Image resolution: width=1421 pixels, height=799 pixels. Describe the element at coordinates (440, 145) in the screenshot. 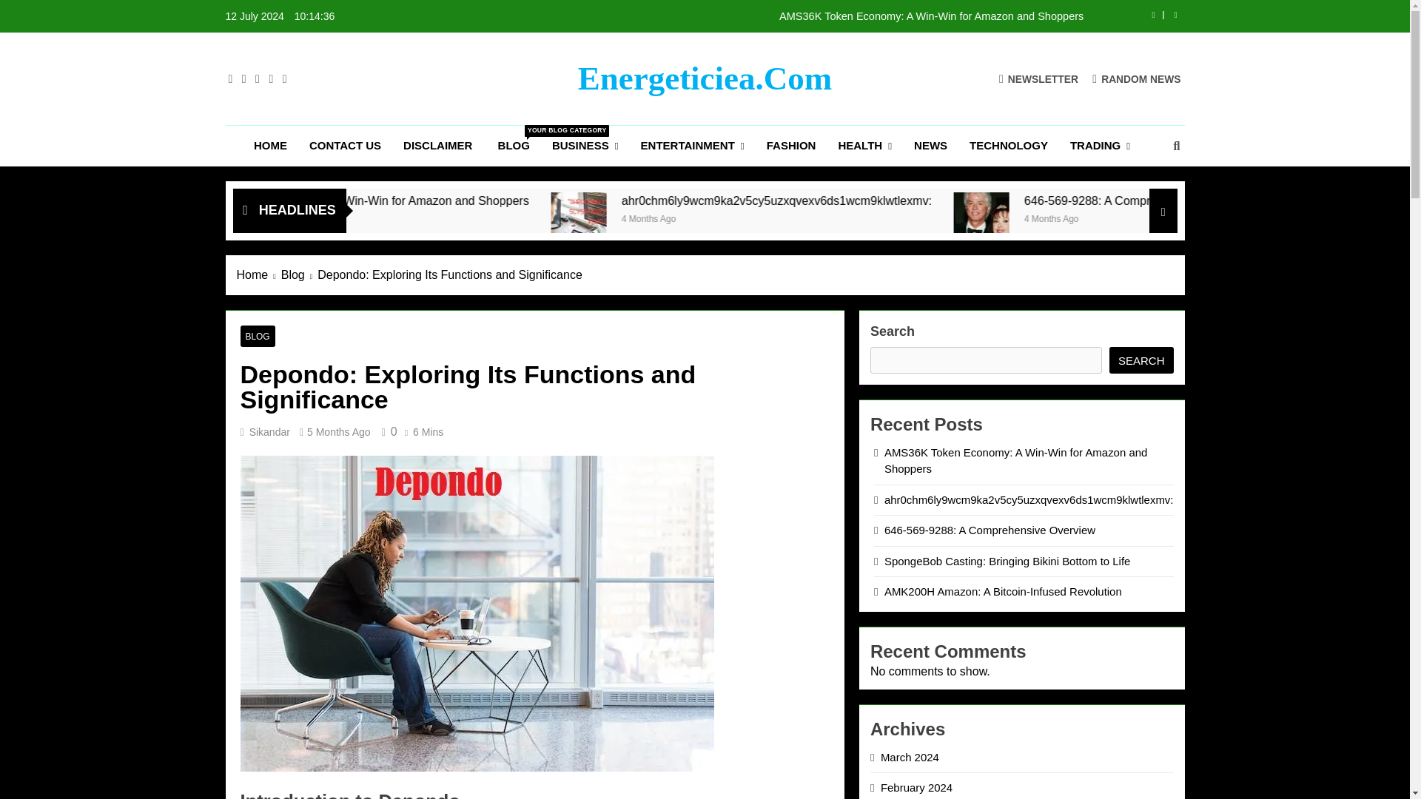

I see `DISCLAIMER ` at that location.